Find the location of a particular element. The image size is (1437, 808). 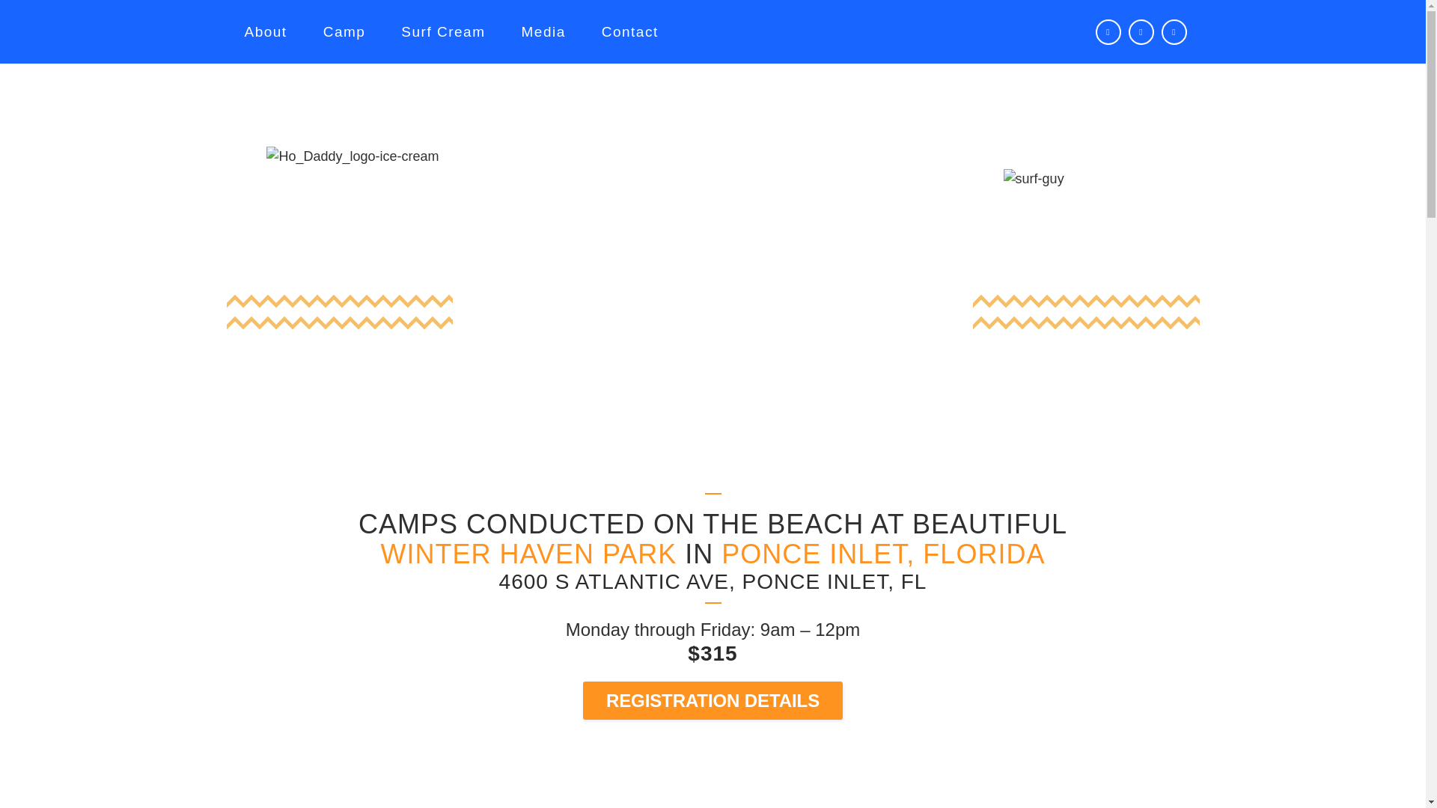

Media is located at coordinates (543, 31).